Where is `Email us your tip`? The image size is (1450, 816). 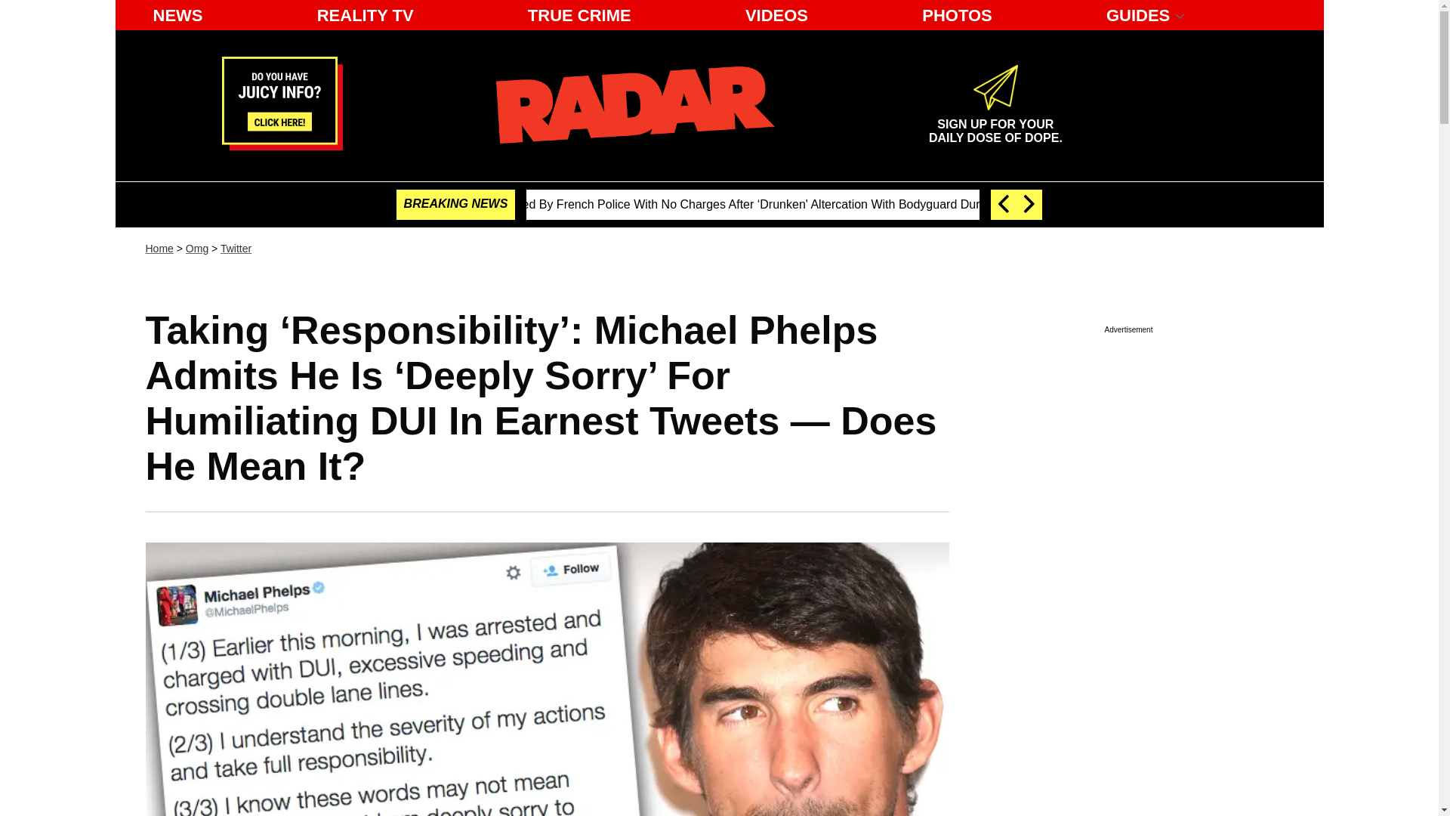
Email us your tip is located at coordinates (282, 145).